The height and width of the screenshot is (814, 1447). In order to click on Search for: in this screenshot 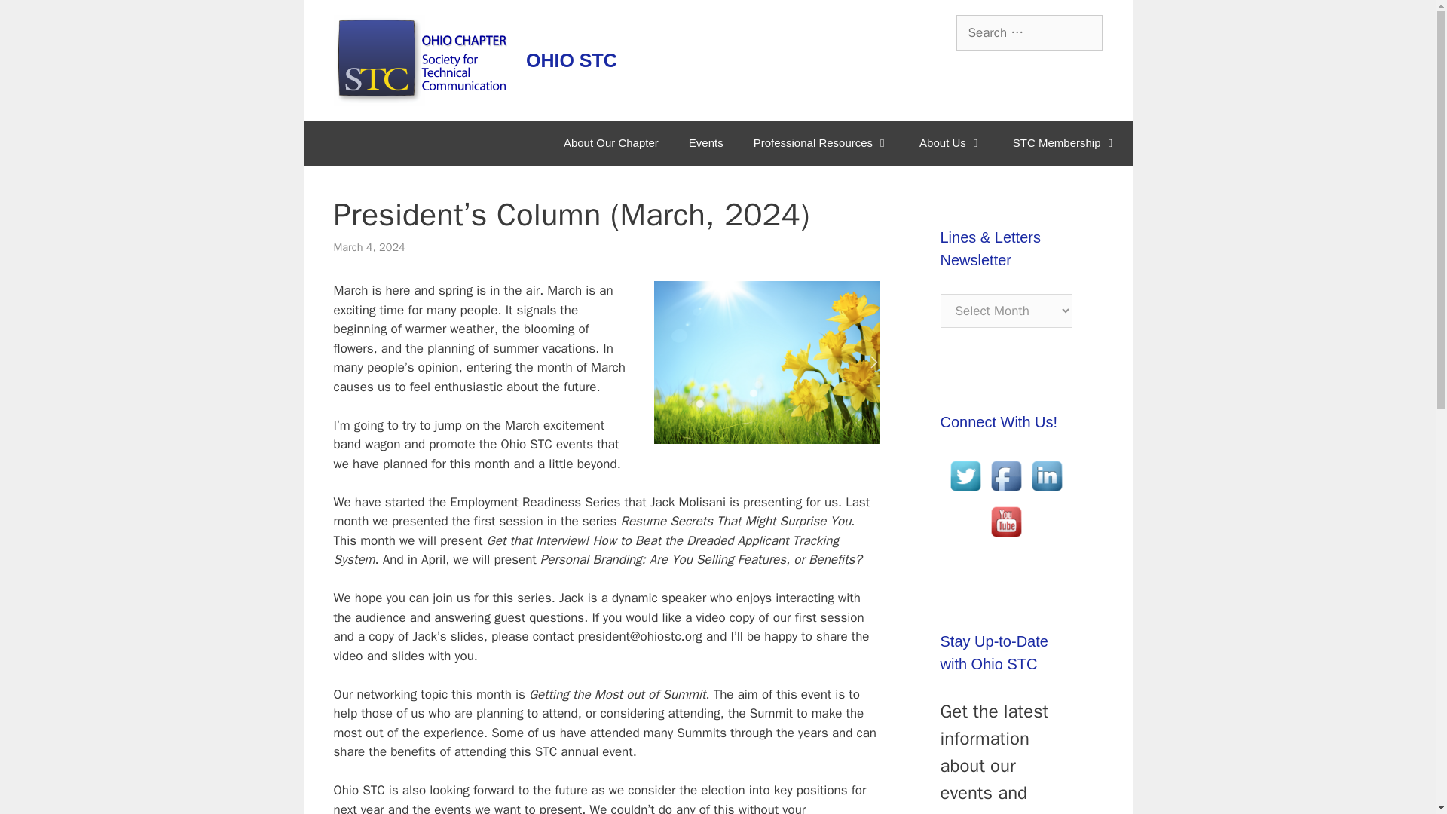, I will do `click(1028, 33)`.